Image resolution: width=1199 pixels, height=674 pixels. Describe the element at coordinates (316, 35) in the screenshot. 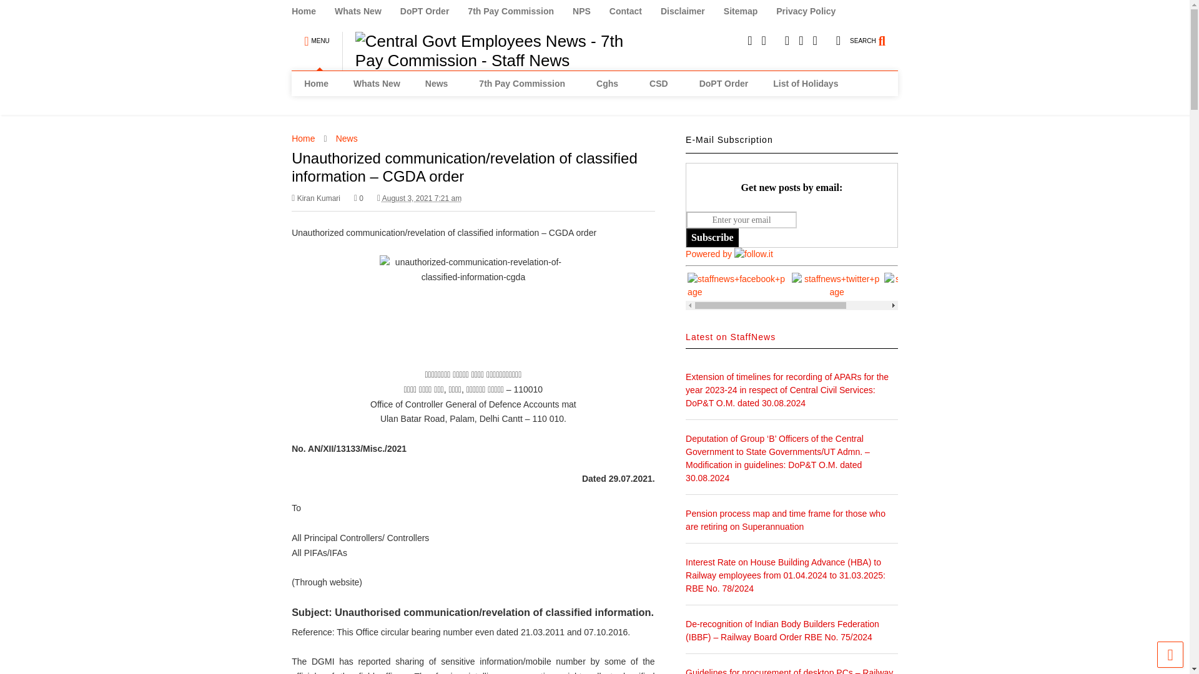

I see `MENU` at that location.